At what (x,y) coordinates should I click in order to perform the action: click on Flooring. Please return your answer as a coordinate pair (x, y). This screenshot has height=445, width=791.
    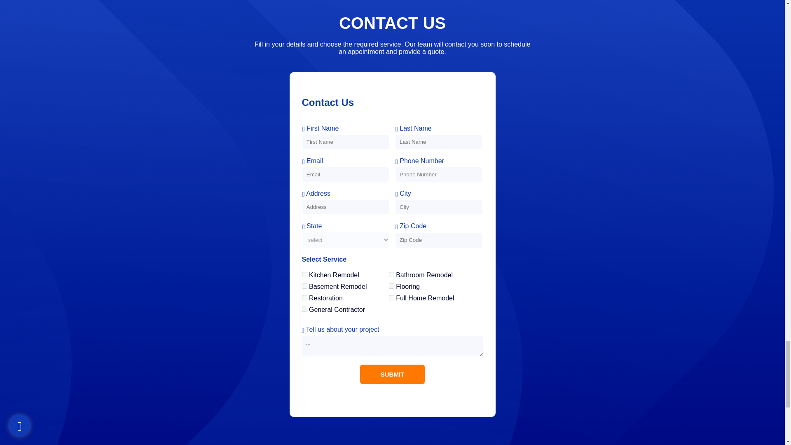
    Looking at the image, I should click on (391, 286).